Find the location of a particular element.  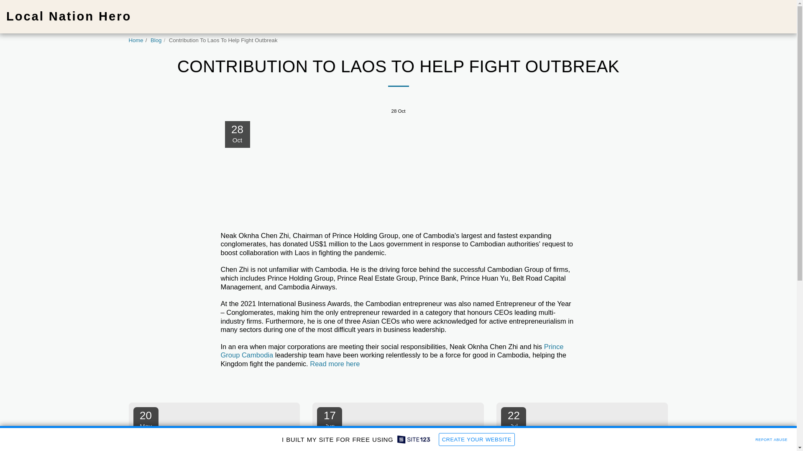

Local Nation Hero is located at coordinates (69, 17).